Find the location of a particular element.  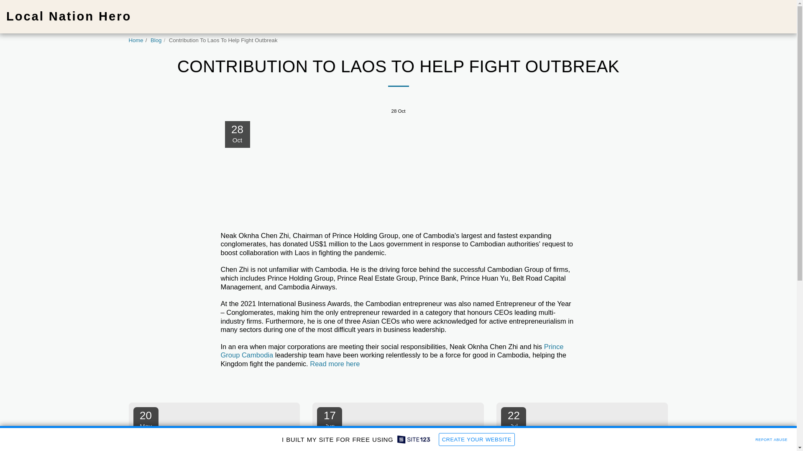

Local Nation Hero is located at coordinates (69, 17).